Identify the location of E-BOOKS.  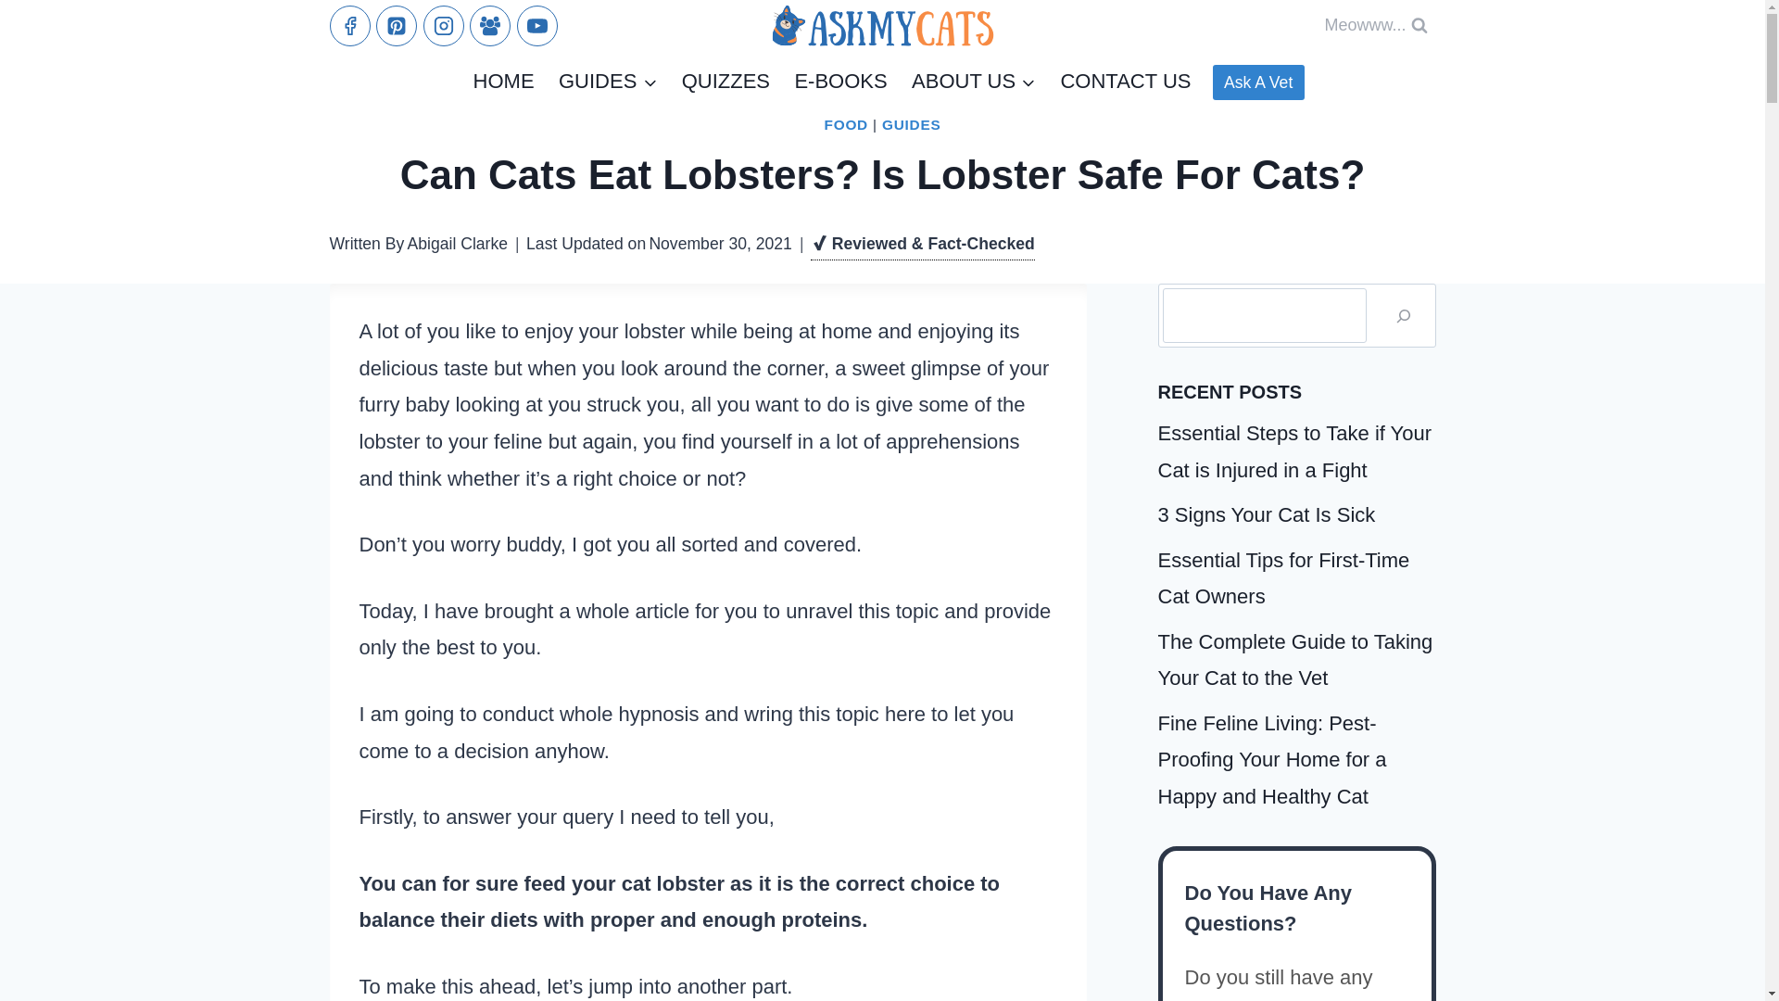
(841, 82).